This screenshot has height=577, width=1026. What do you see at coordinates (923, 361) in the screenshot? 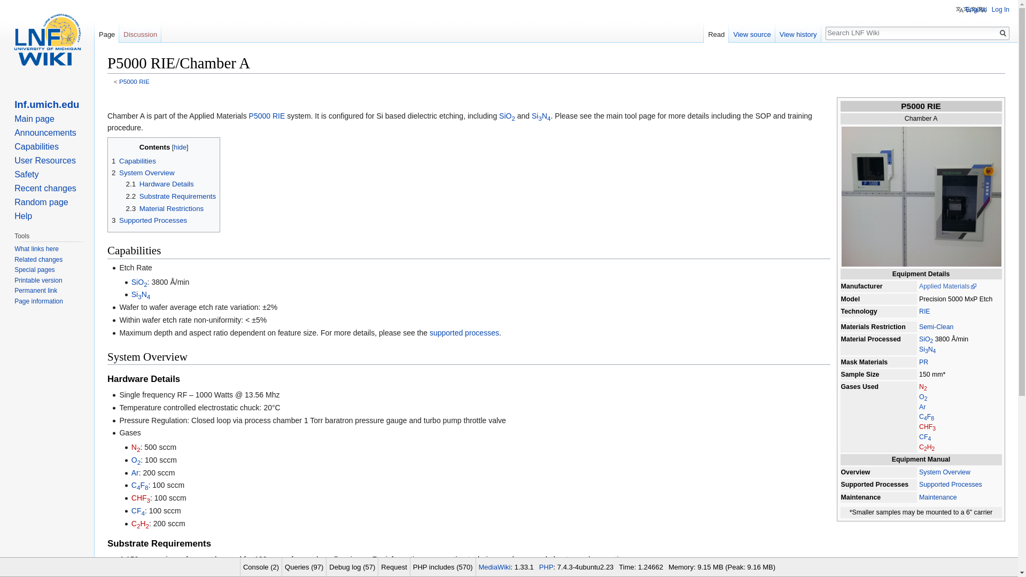
I see `PR` at bounding box center [923, 361].